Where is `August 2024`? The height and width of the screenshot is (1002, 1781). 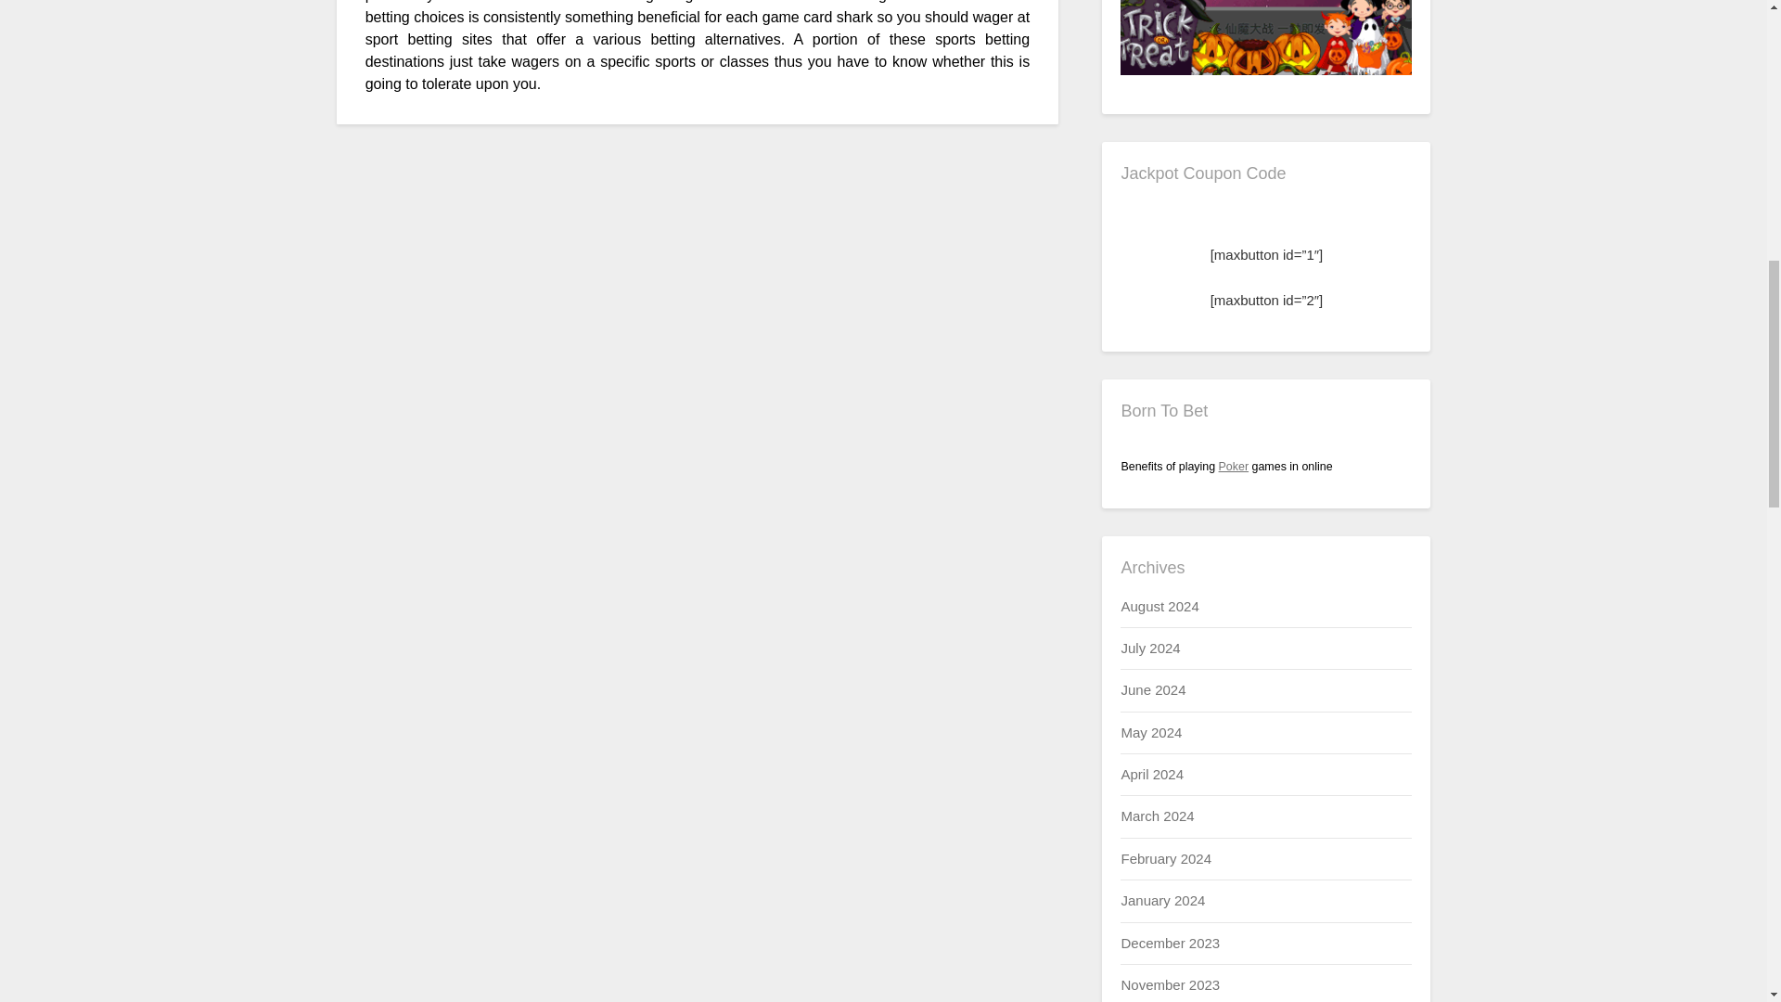
August 2024 is located at coordinates (1160, 606).